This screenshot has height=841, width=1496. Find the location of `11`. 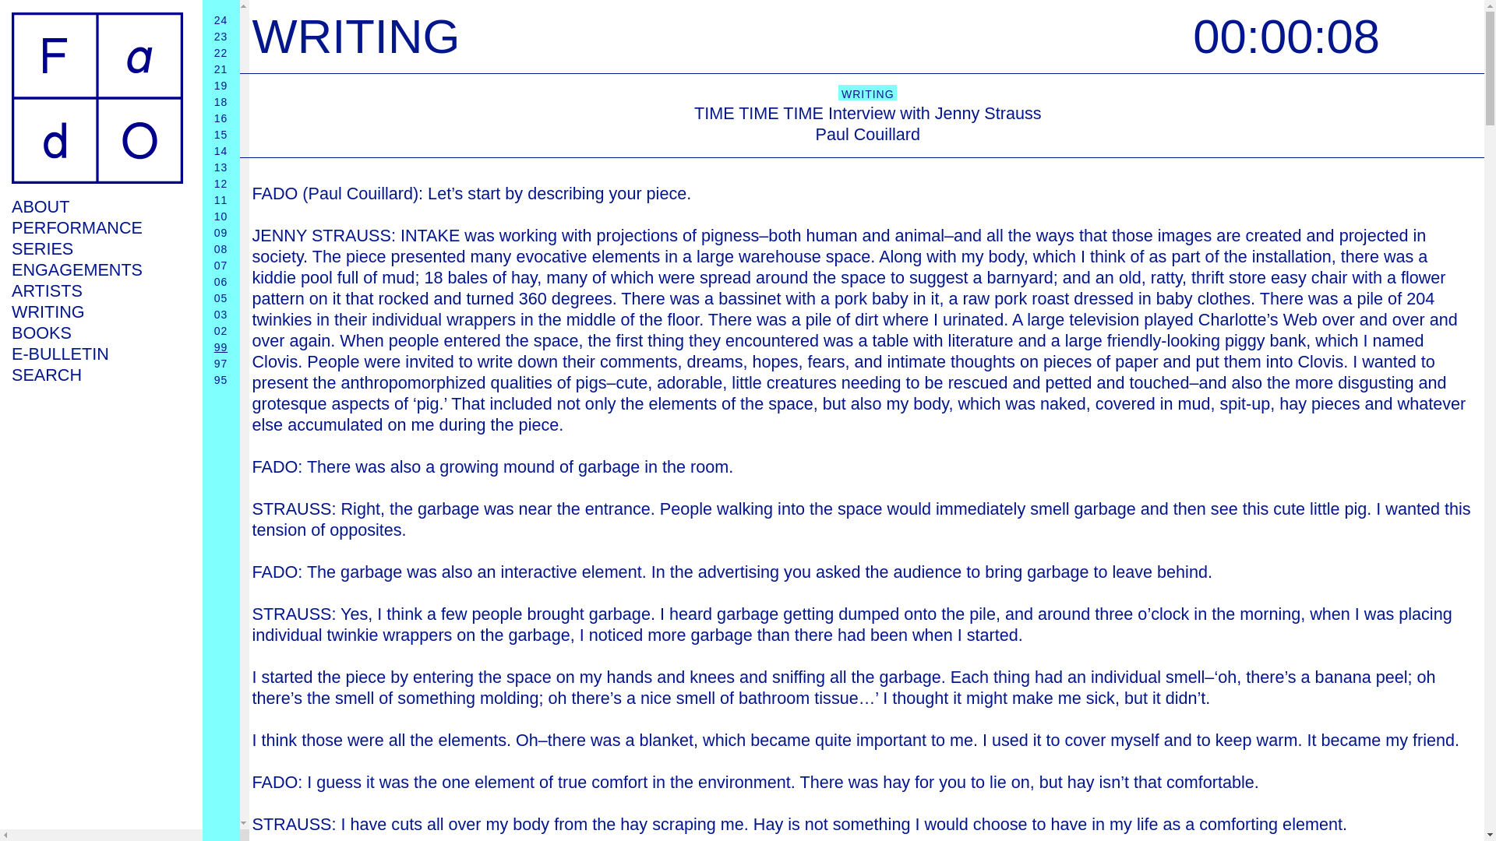

11 is located at coordinates (221, 199).